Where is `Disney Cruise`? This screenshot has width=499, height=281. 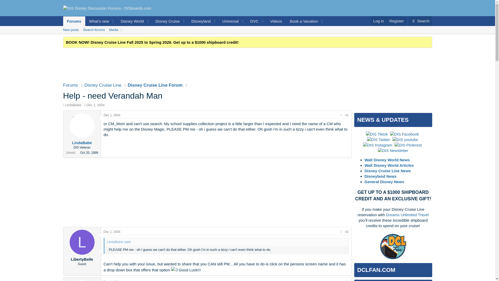 Disney Cruise is located at coordinates (166, 21).